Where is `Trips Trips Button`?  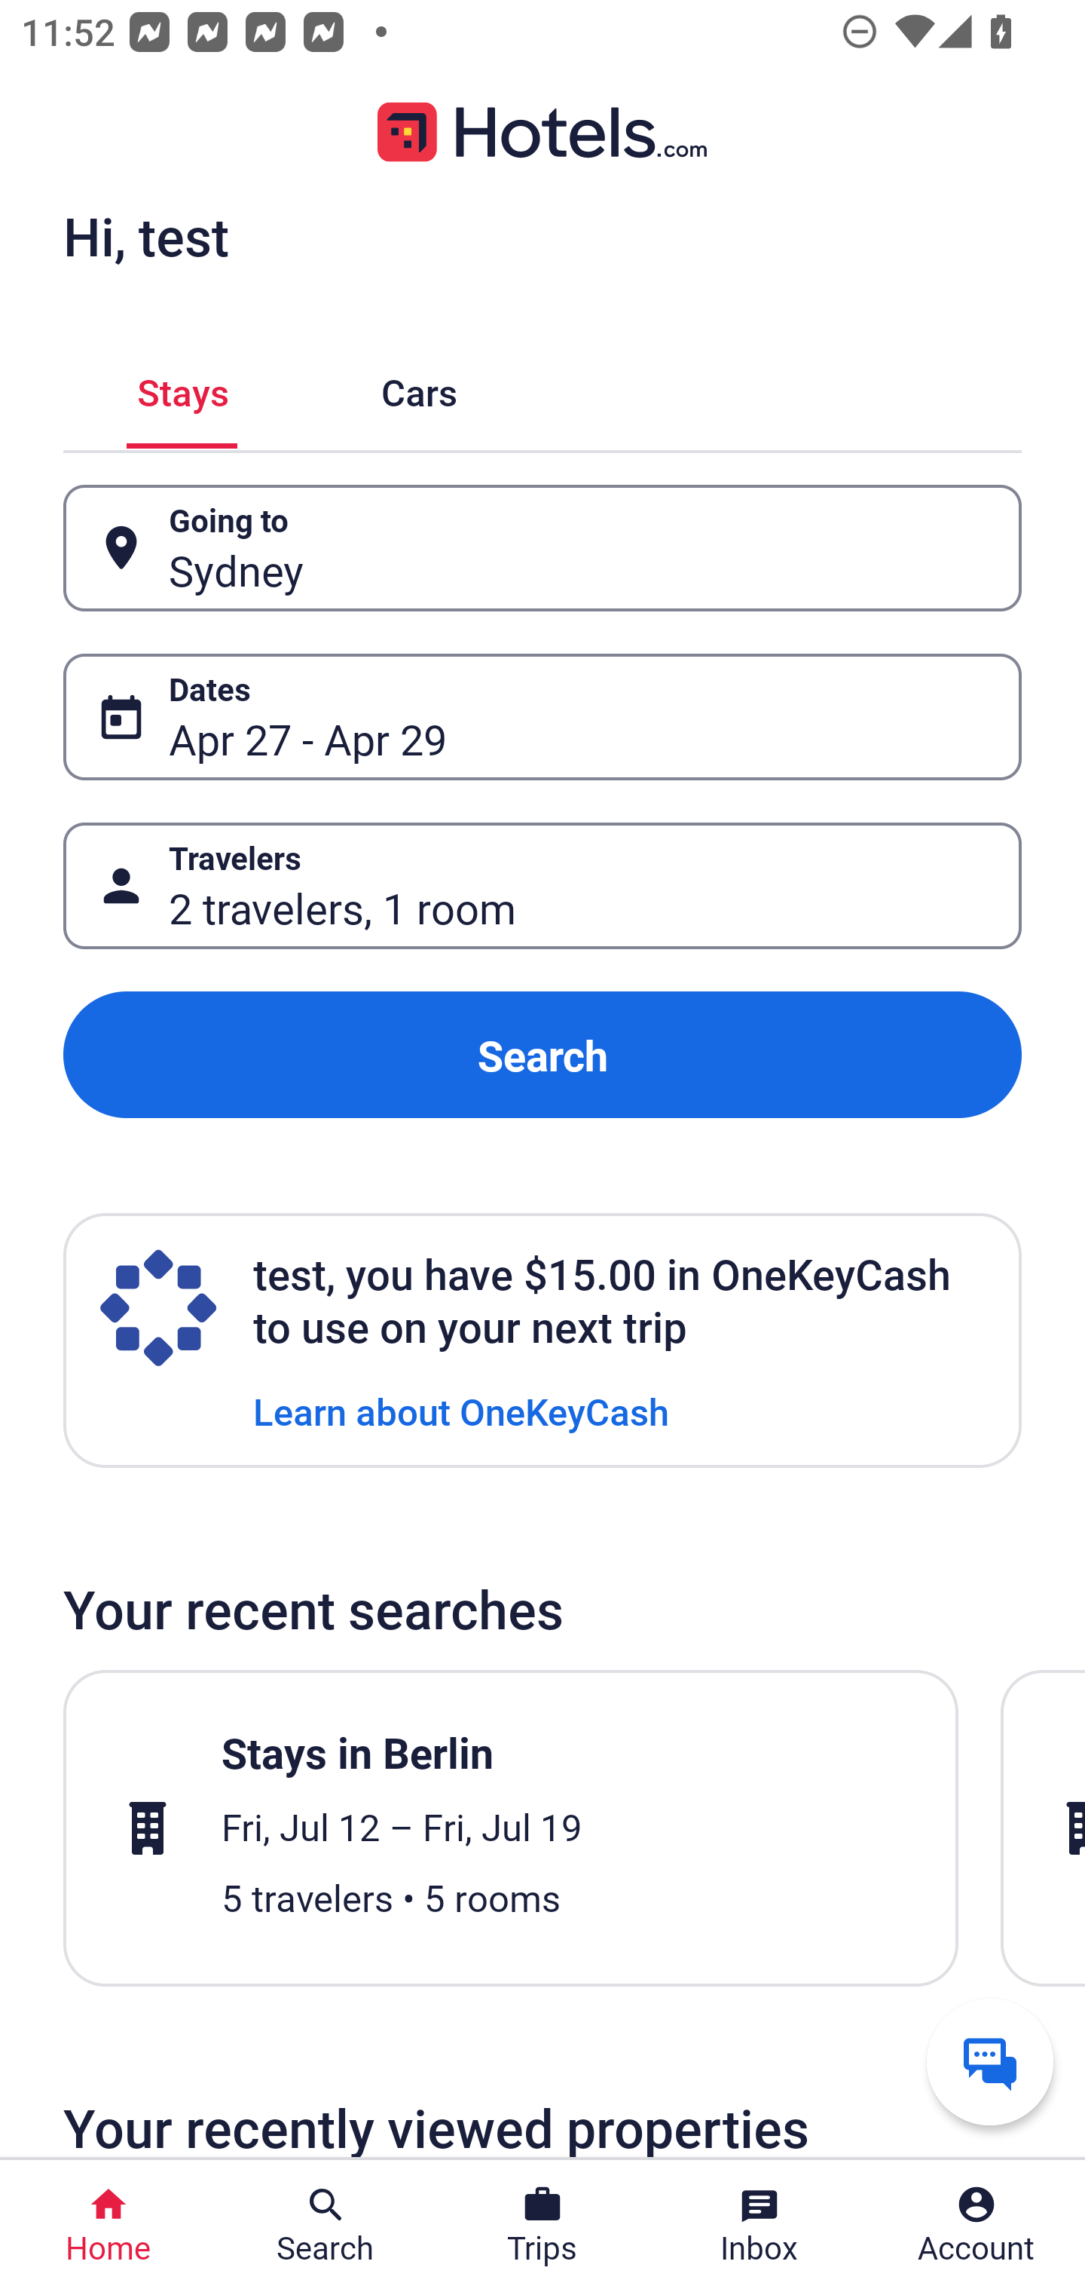
Trips Trips Button is located at coordinates (542, 2226).